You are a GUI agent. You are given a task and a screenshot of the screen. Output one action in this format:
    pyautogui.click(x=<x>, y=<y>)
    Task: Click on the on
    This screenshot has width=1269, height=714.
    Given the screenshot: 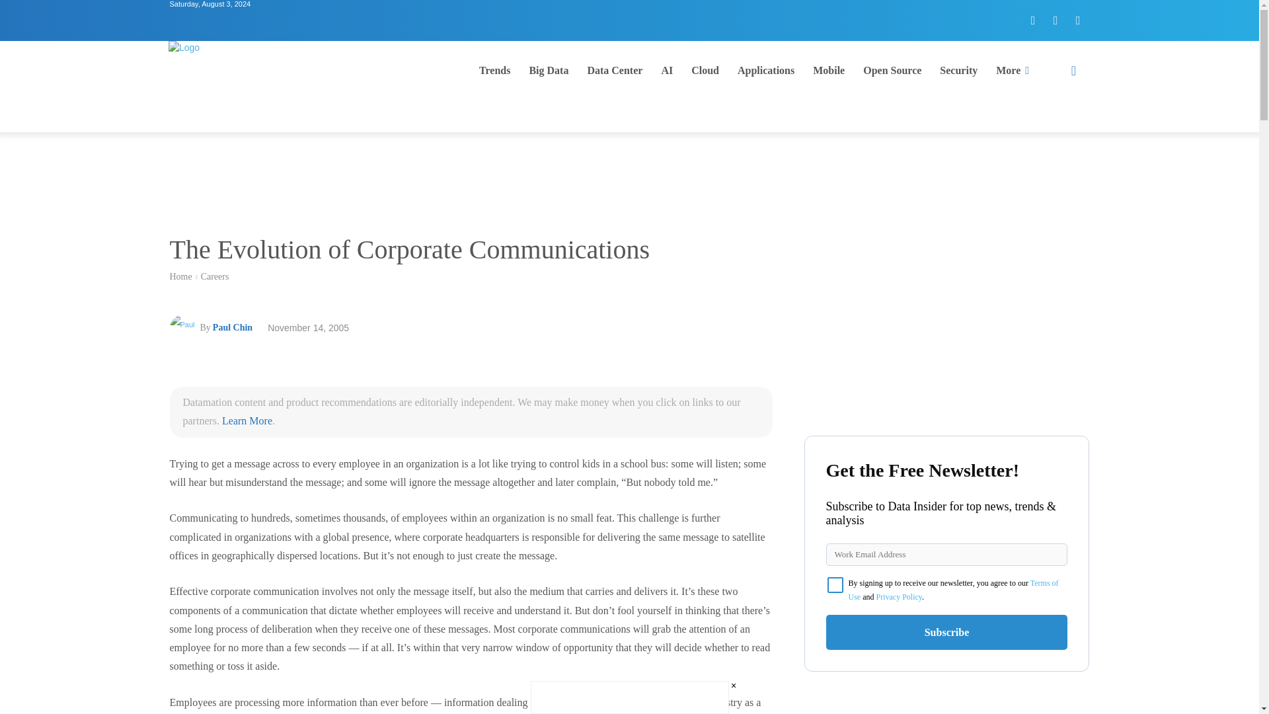 What is the action you would take?
    pyautogui.click(x=835, y=584)
    